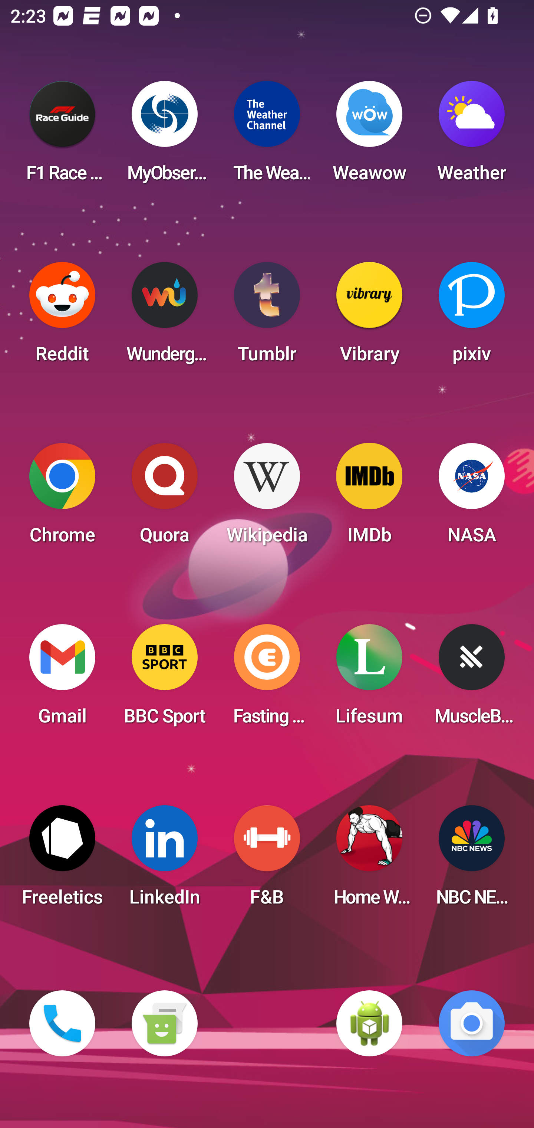  I want to click on The Weather Channel, so click(267, 136).